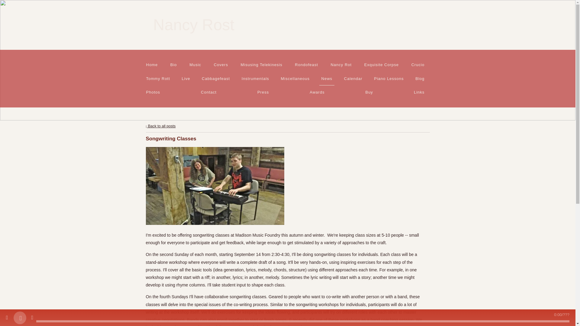  I want to click on Nancy Rost, so click(193, 27).